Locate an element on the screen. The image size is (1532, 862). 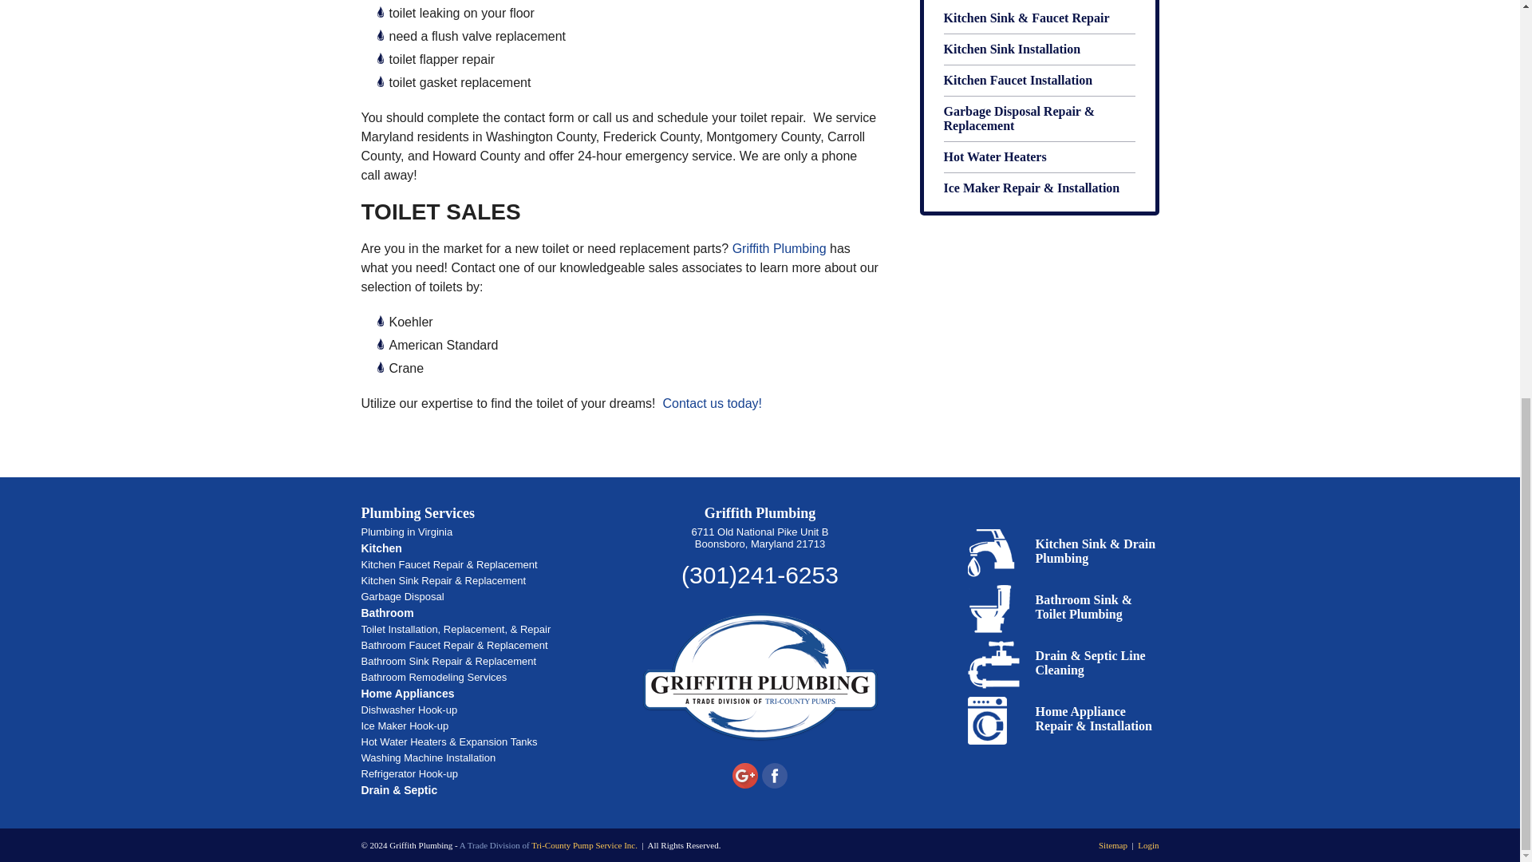
Contact us today! is located at coordinates (712, 403).